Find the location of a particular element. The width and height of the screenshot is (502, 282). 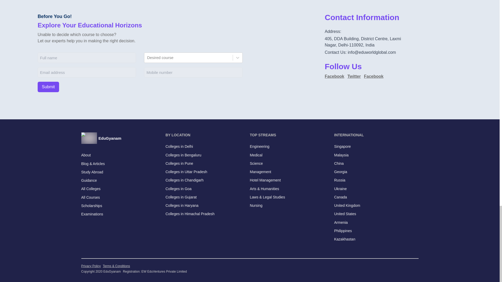

Colleges in Himachal Pradesh is located at coordinates (190, 214).